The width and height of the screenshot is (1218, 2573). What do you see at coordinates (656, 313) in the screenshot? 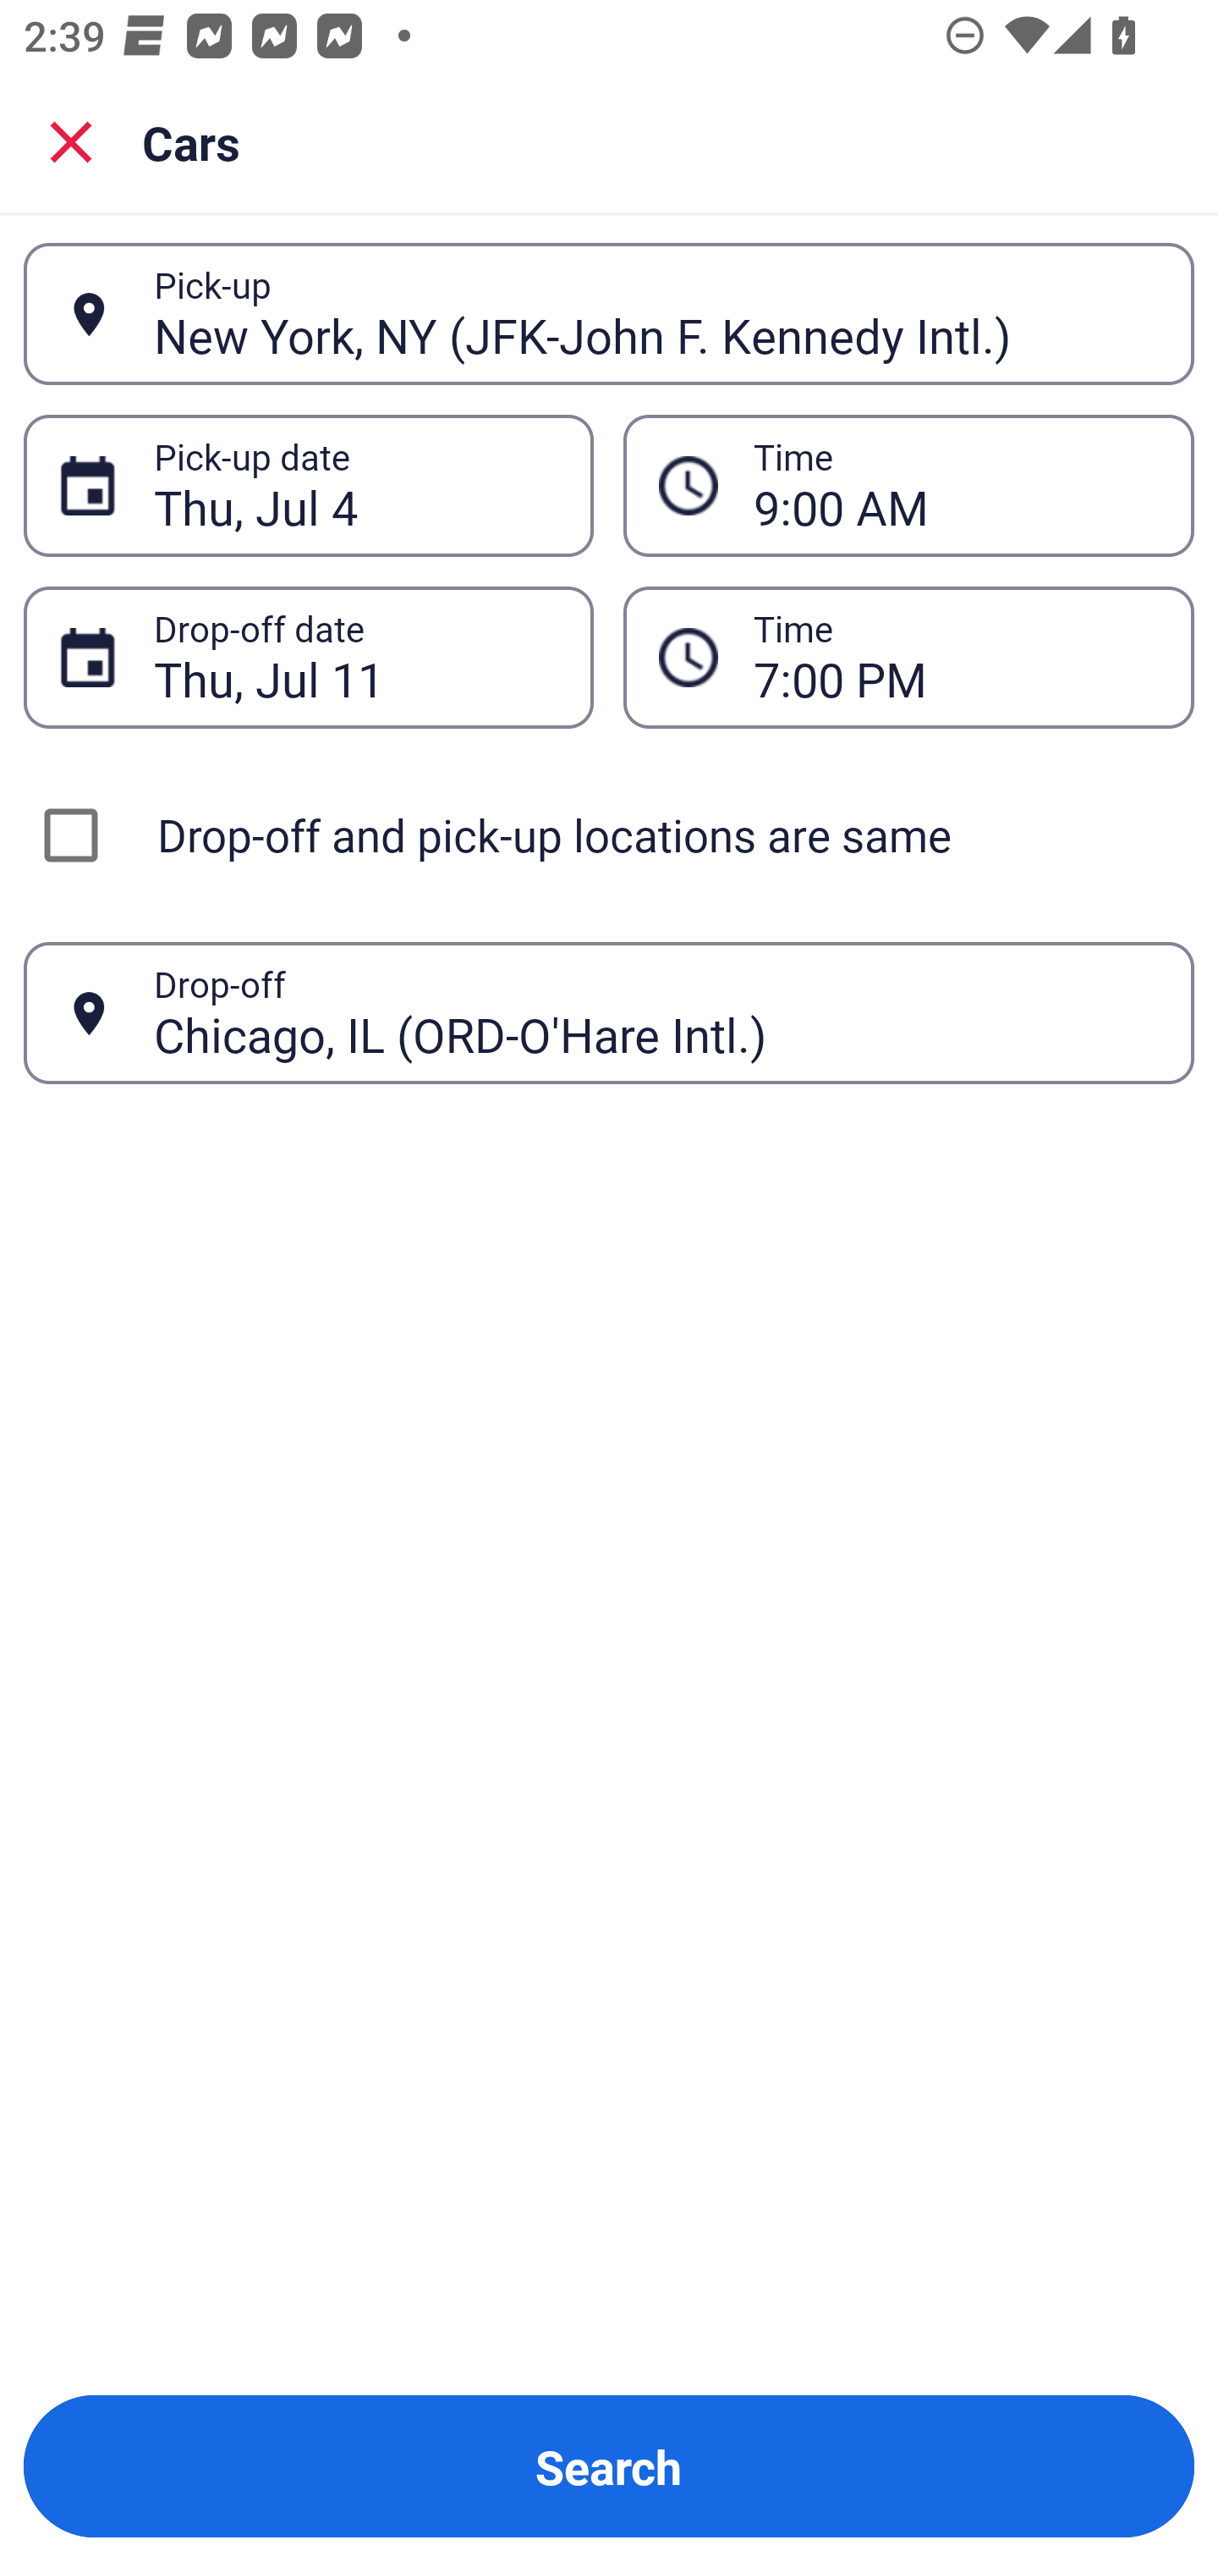
I see `New York, NY (JFK-John F. Kennedy Intl.)` at bounding box center [656, 313].